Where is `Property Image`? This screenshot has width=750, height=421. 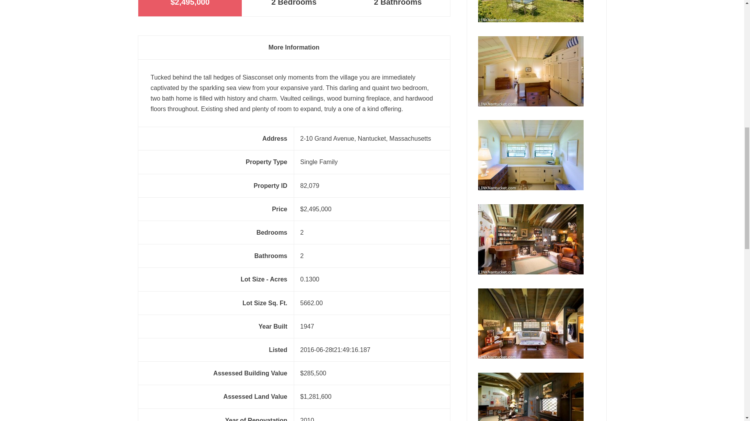
Property Image is located at coordinates (530, 239).